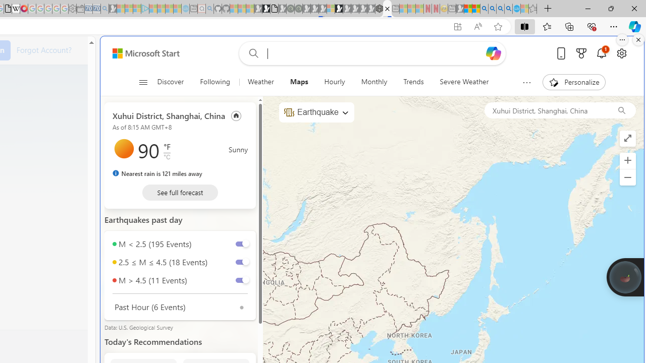  What do you see at coordinates (171, 82) in the screenshot?
I see `Discover` at bounding box center [171, 82].